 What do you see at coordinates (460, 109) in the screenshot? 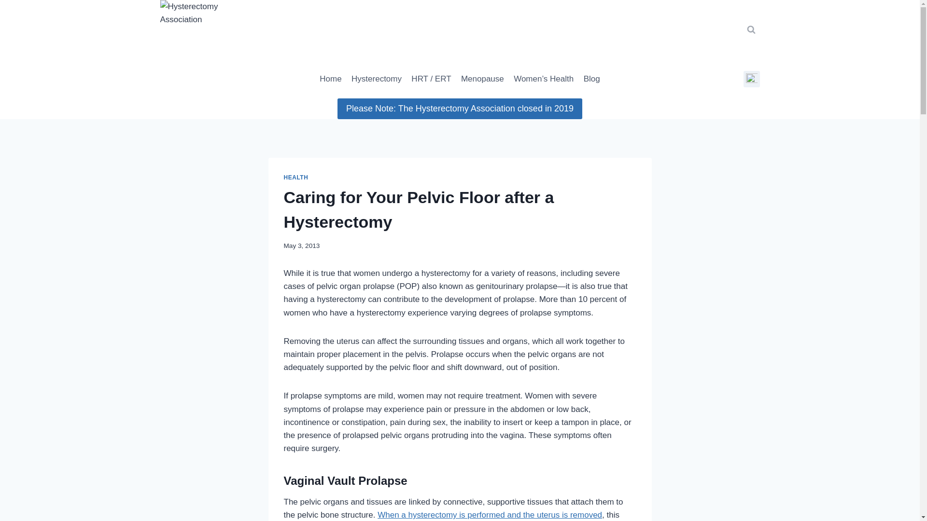
I see `Please Note: The Hysterectomy Association closed in 2019` at bounding box center [460, 109].